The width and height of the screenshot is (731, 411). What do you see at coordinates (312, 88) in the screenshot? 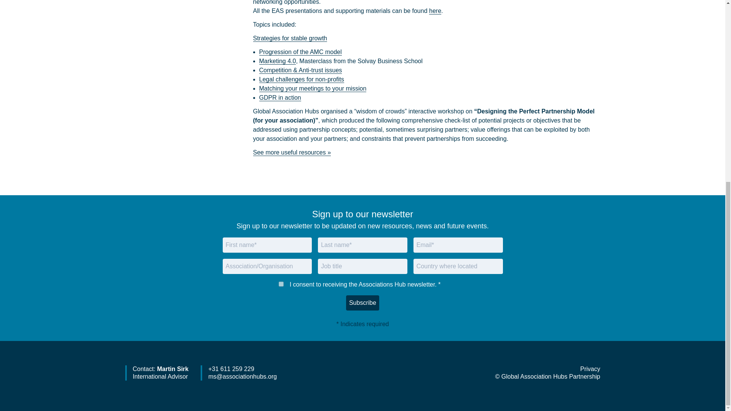
I see `Matching your meetings to your mission` at bounding box center [312, 88].